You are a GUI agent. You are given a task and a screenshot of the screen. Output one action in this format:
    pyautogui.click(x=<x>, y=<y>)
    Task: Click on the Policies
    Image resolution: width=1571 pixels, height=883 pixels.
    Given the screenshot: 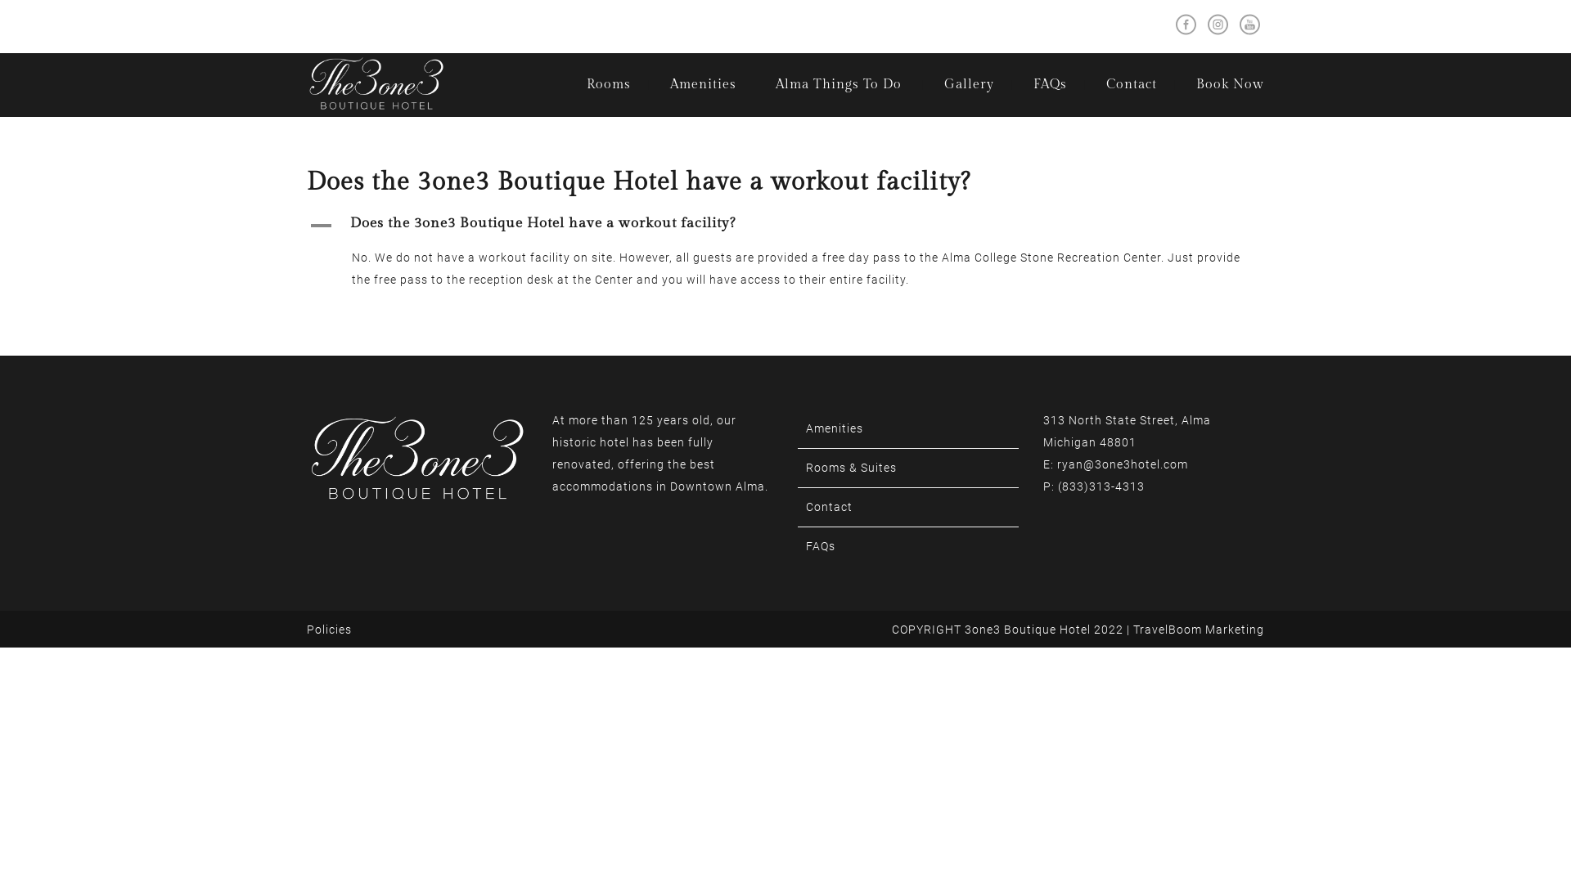 What is the action you would take?
    pyautogui.click(x=329, y=630)
    